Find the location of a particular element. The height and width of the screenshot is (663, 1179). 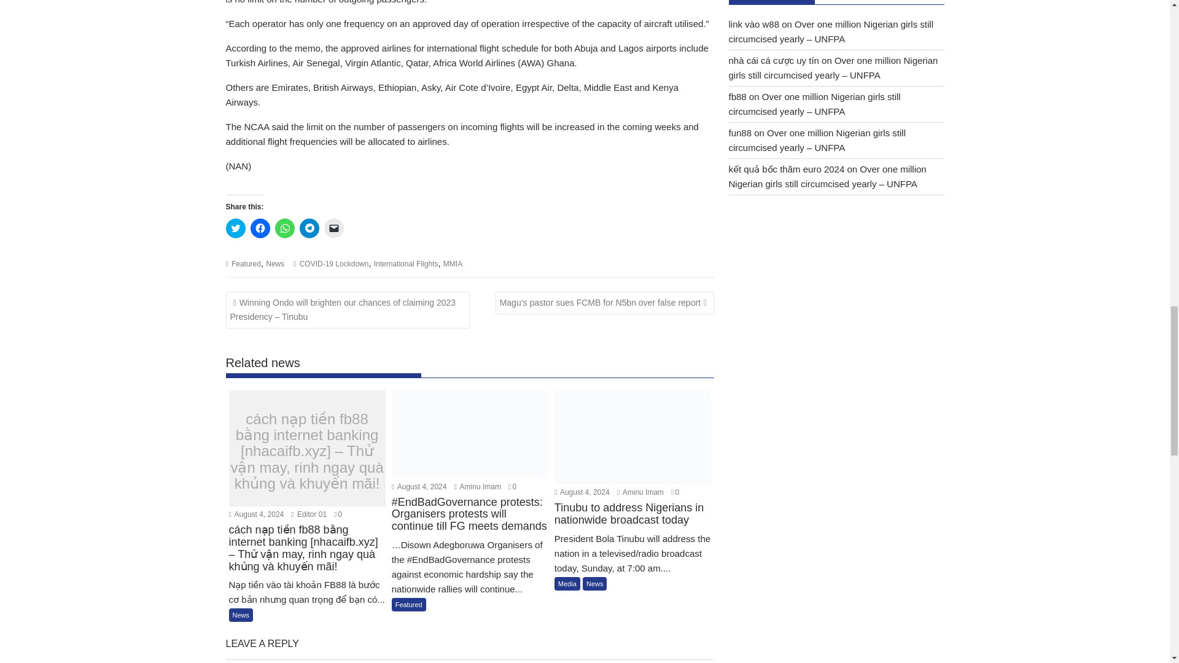

Click to share on WhatsApp is located at coordinates (285, 228).